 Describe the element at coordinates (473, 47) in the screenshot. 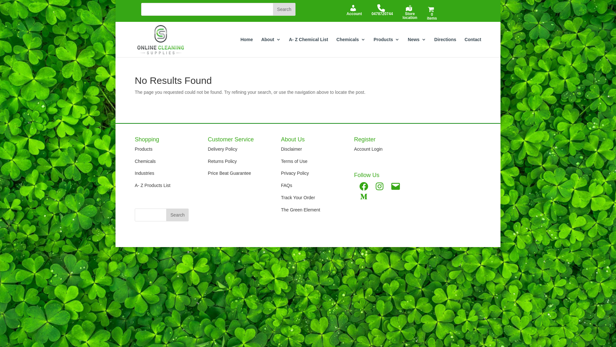

I see `Contact` at that location.